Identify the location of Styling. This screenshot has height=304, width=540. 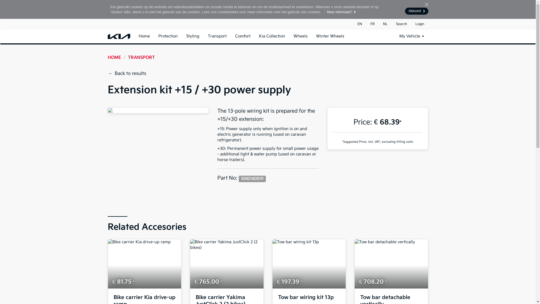
(192, 36).